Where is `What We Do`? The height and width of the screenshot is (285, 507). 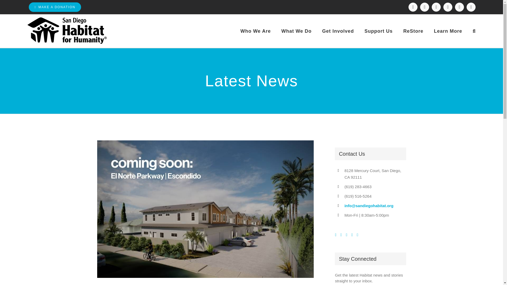
What We Do is located at coordinates (296, 31).